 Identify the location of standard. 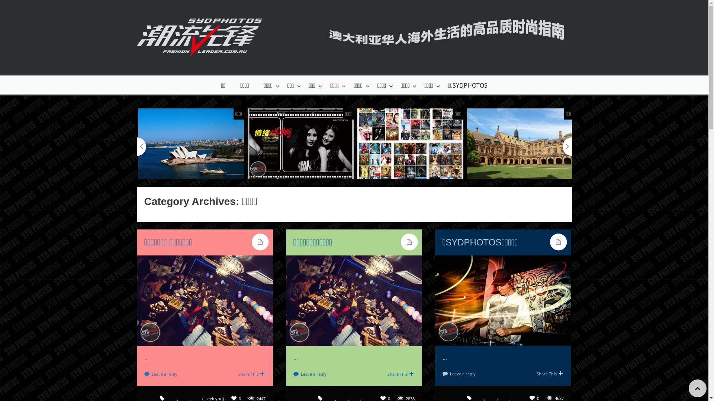
(409, 242).